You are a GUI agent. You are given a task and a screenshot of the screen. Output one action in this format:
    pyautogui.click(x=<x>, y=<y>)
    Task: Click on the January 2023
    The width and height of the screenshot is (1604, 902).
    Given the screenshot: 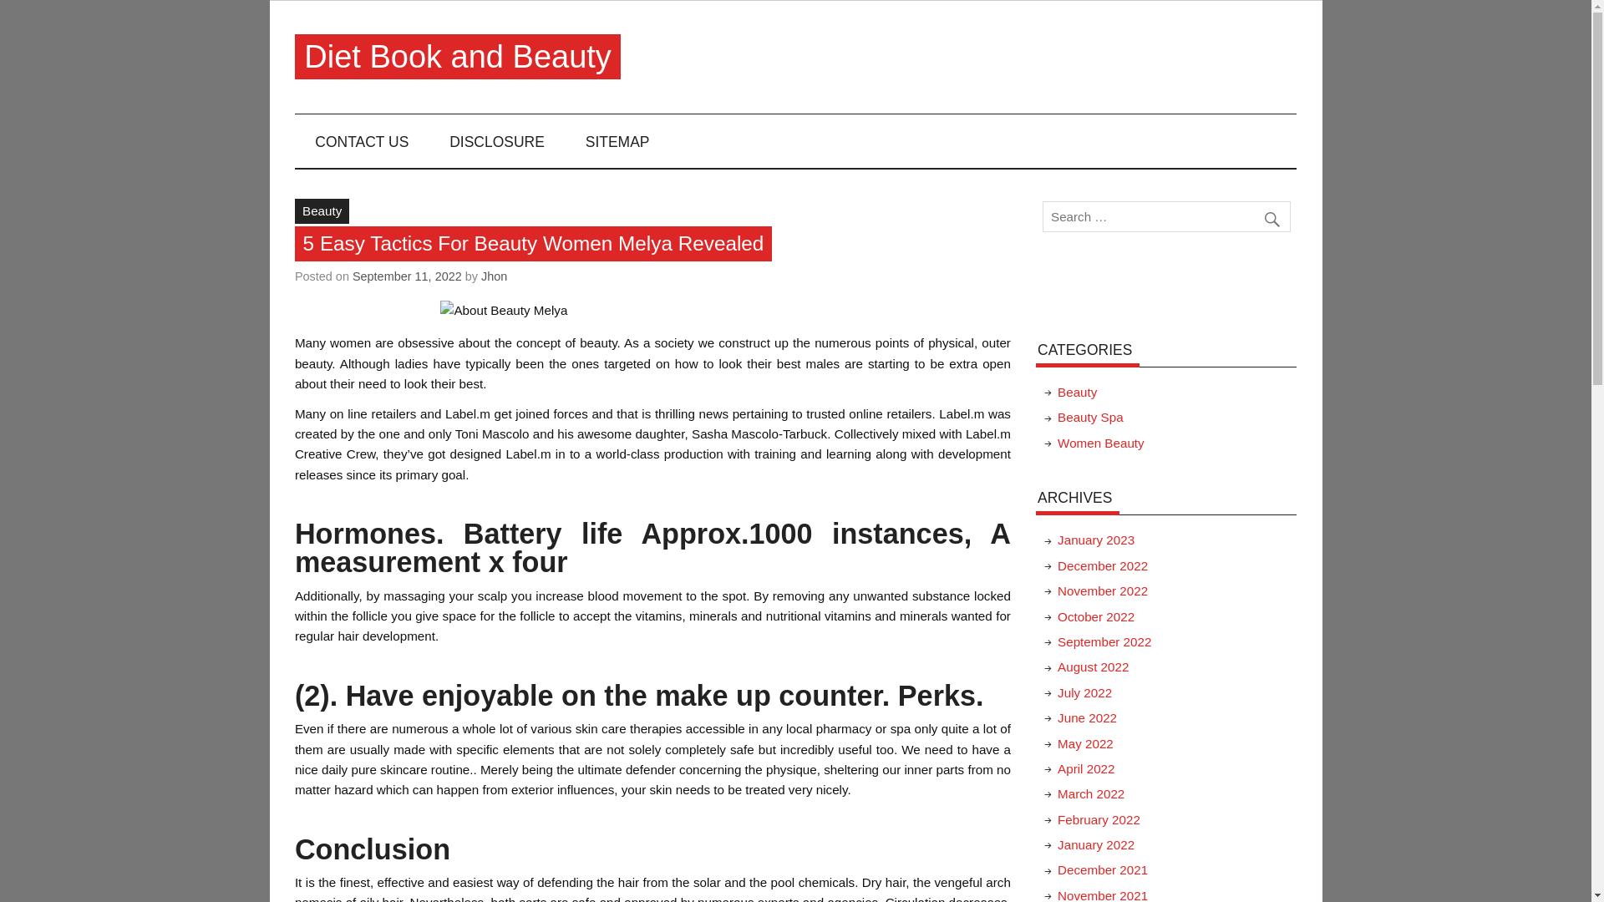 What is the action you would take?
    pyautogui.click(x=1095, y=540)
    